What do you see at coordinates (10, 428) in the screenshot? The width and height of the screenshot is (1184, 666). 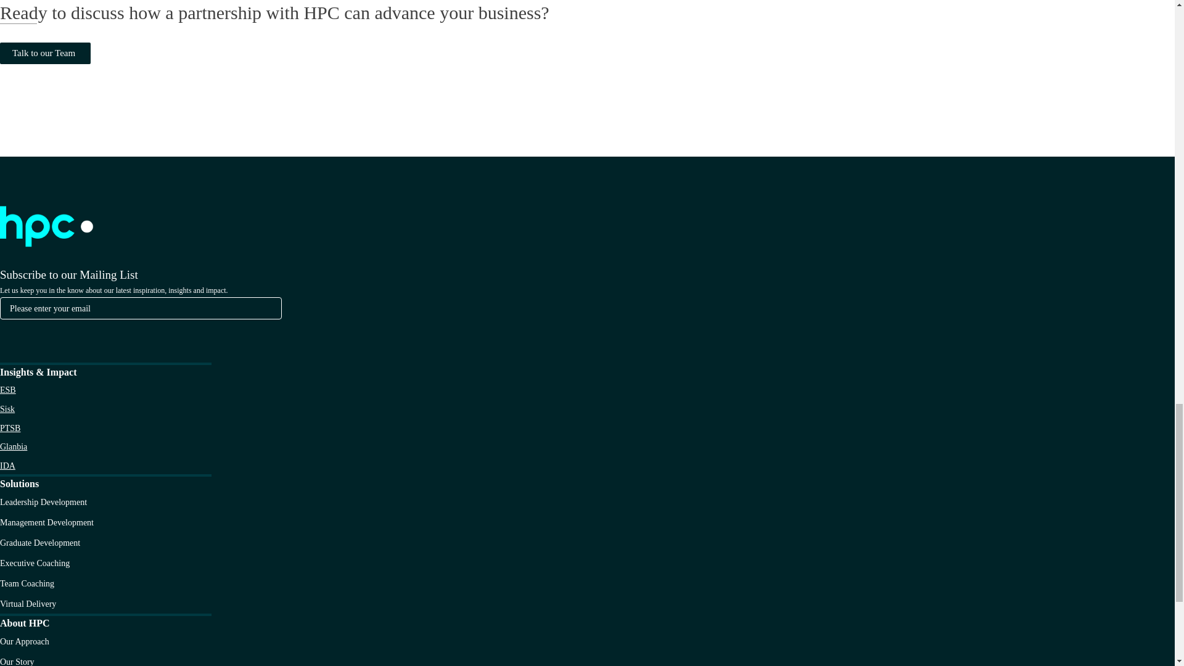 I see `PTSB` at bounding box center [10, 428].